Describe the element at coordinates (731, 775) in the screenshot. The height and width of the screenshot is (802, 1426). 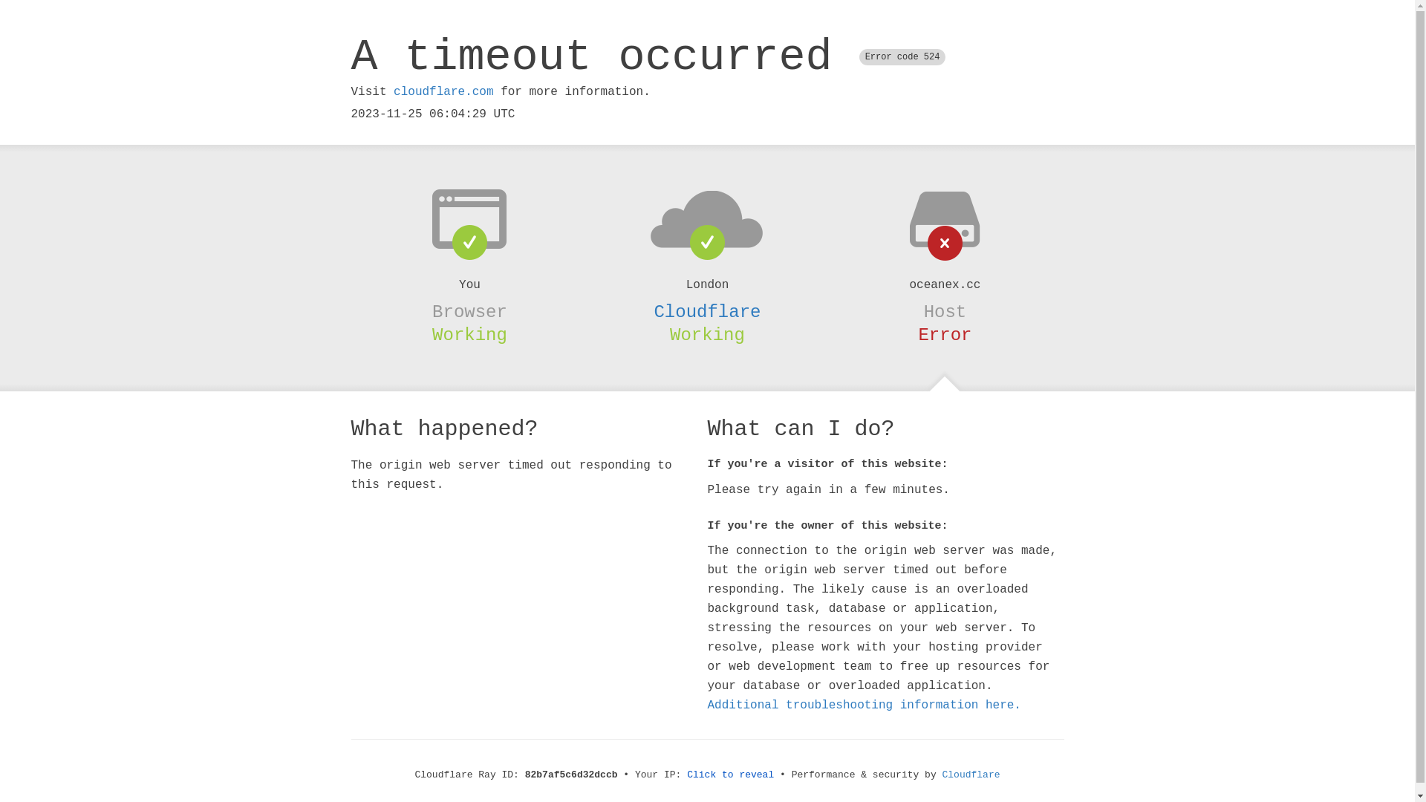
I see `Click to reveal` at that location.